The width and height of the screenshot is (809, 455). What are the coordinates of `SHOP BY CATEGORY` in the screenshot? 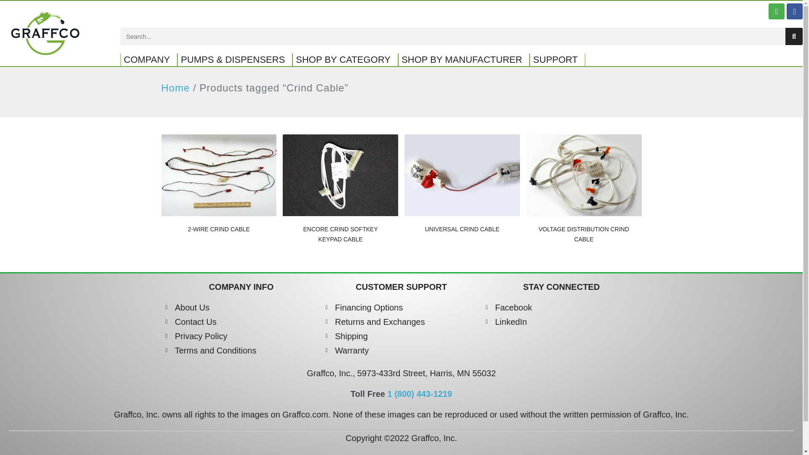 It's located at (345, 60).